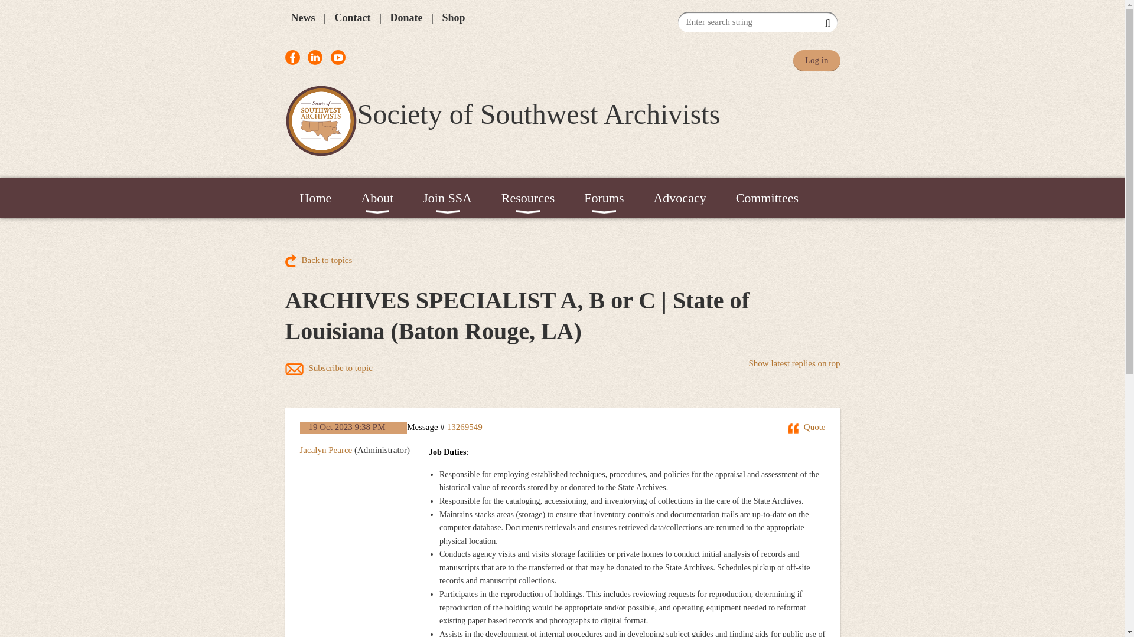  What do you see at coordinates (302, 18) in the screenshot?
I see `News` at bounding box center [302, 18].